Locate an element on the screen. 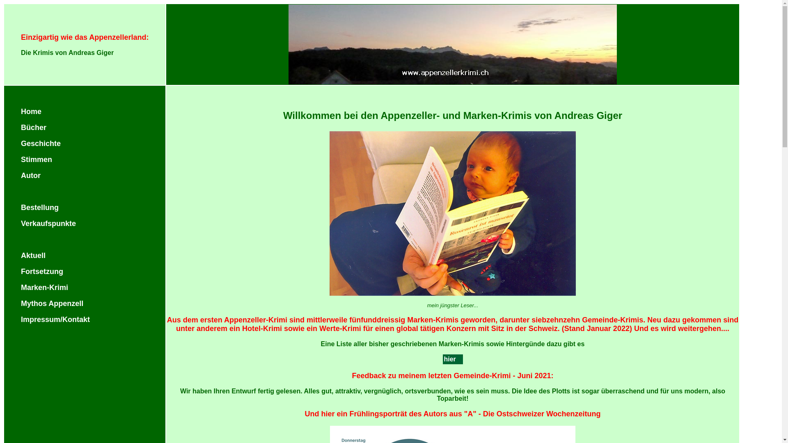 This screenshot has width=788, height=443. Mythos Appenzell is located at coordinates (52, 304).